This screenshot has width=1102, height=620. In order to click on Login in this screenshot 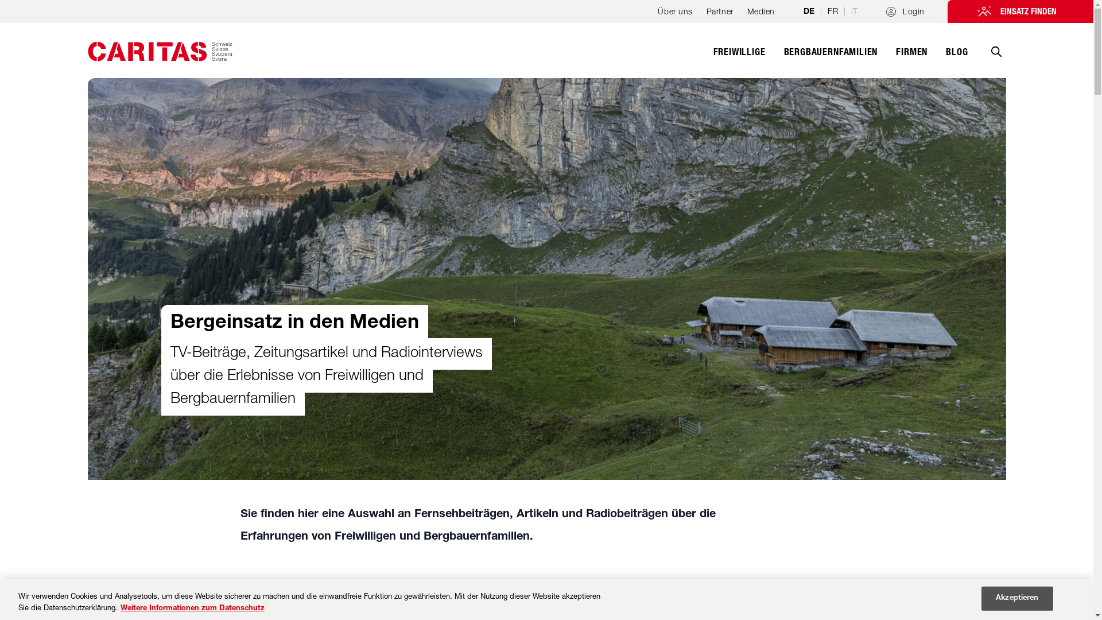, I will do `click(906, 11)`.